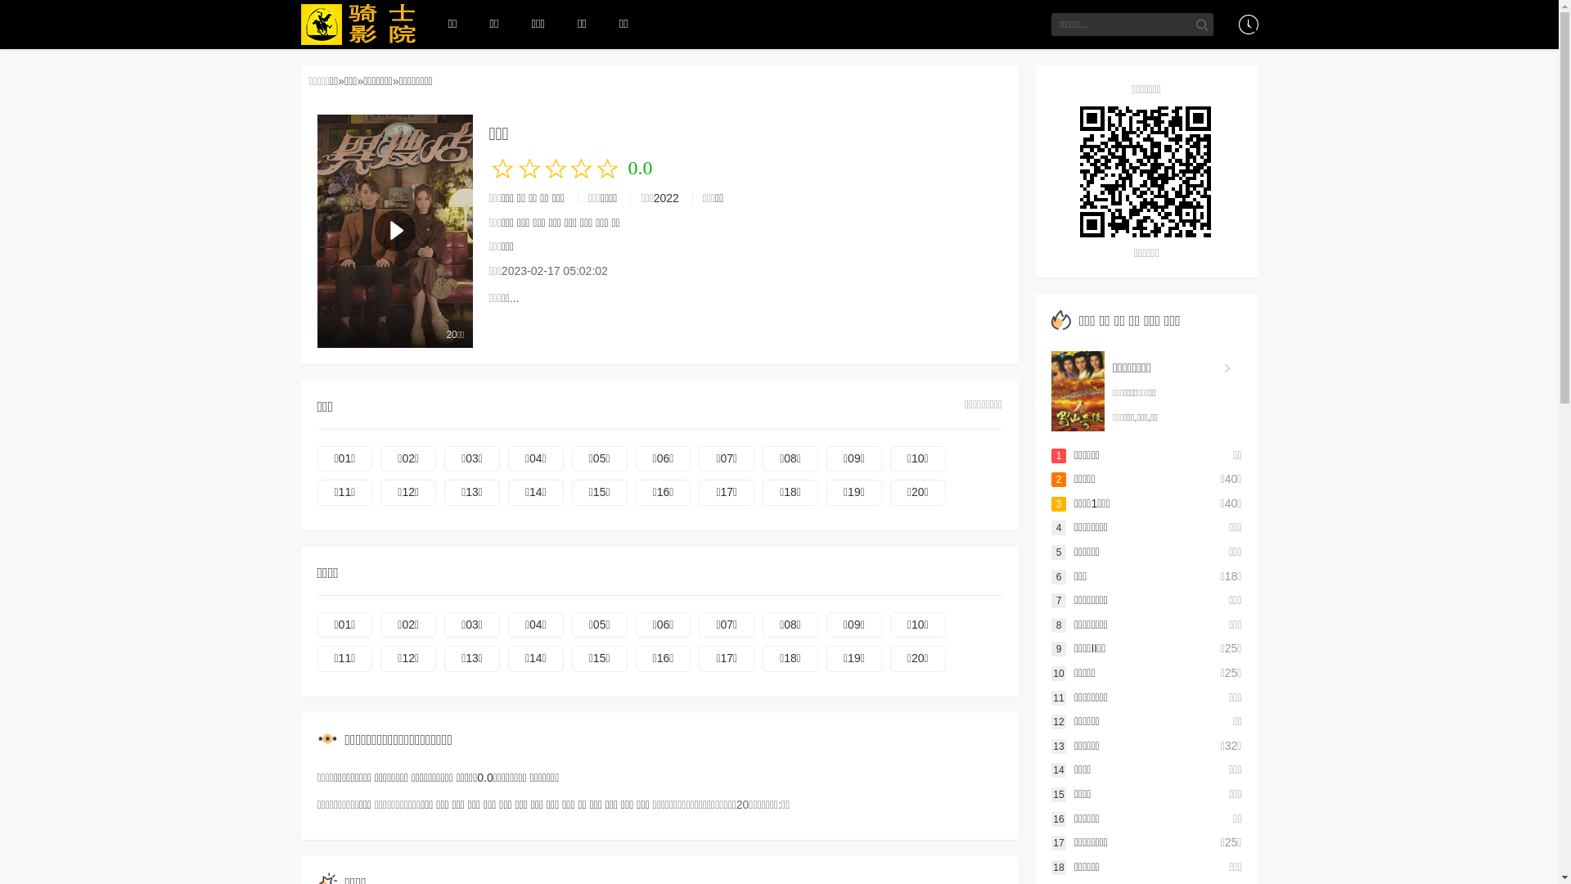 This screenshot has height=884, width=1571. Describe the element at coordinates (666, 198) in the screenshot. I see `2022` at that location.